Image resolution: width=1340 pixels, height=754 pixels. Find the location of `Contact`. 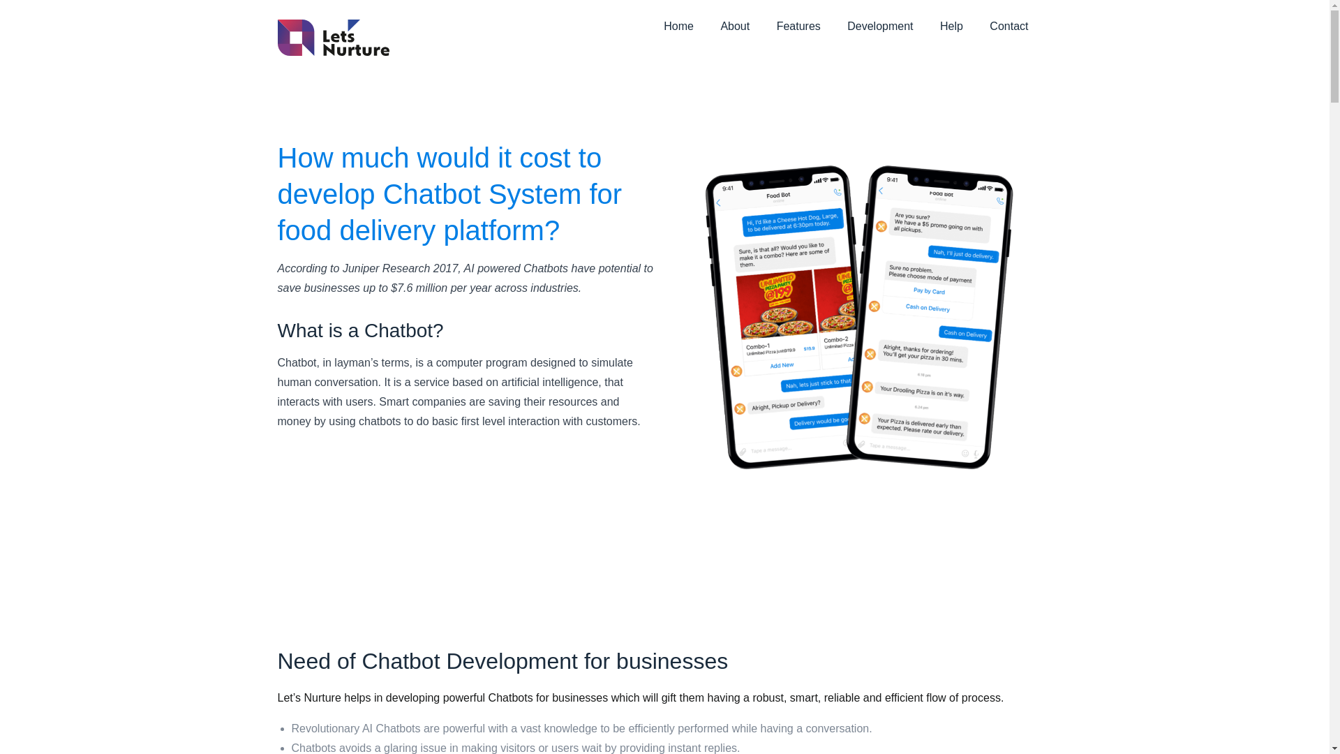

Contact is located at coordinates (1020, 27).